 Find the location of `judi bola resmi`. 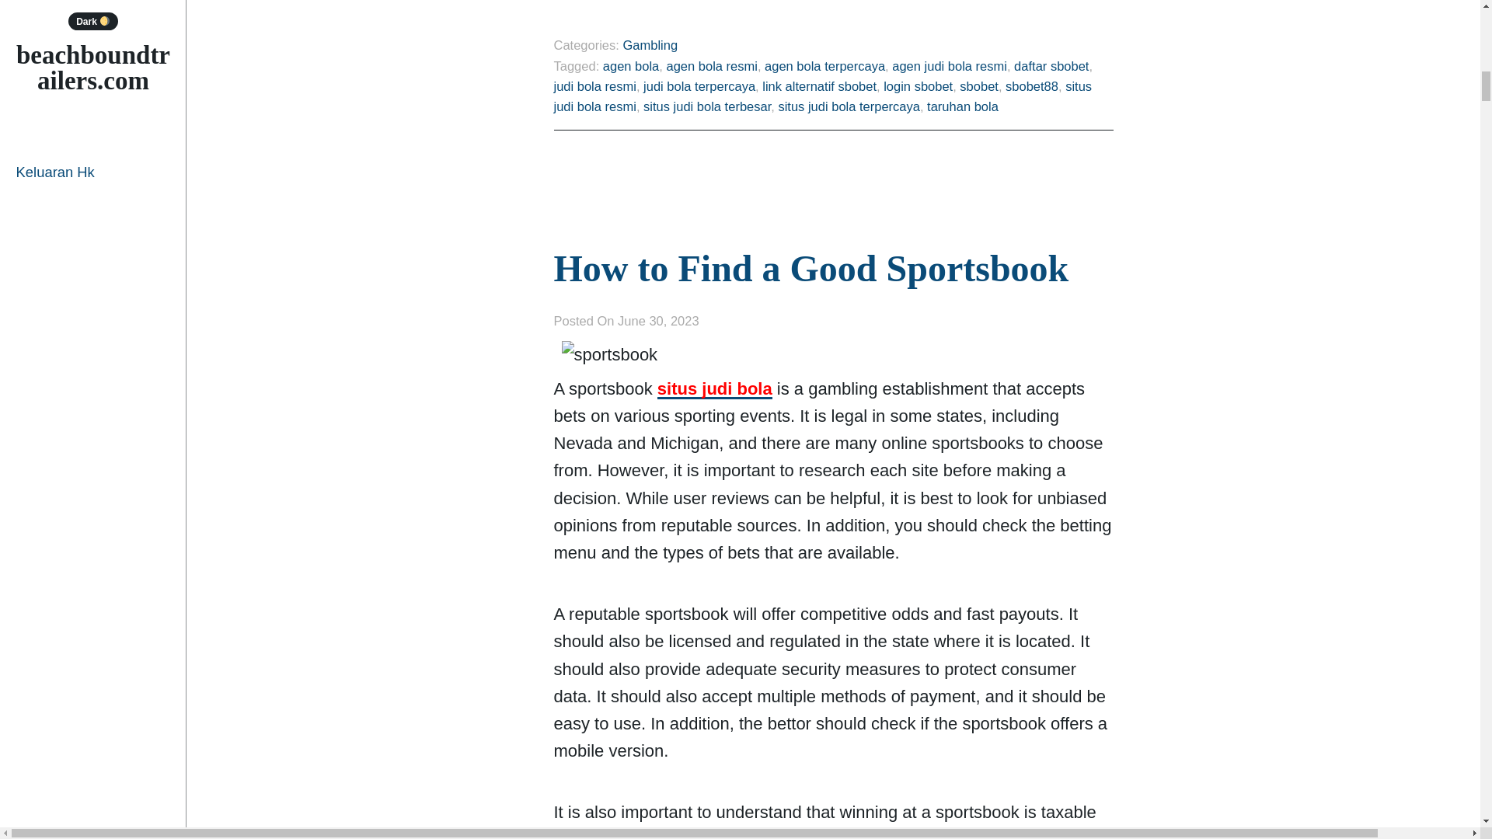

judi bola resmi is located at coordinates (594, 85).